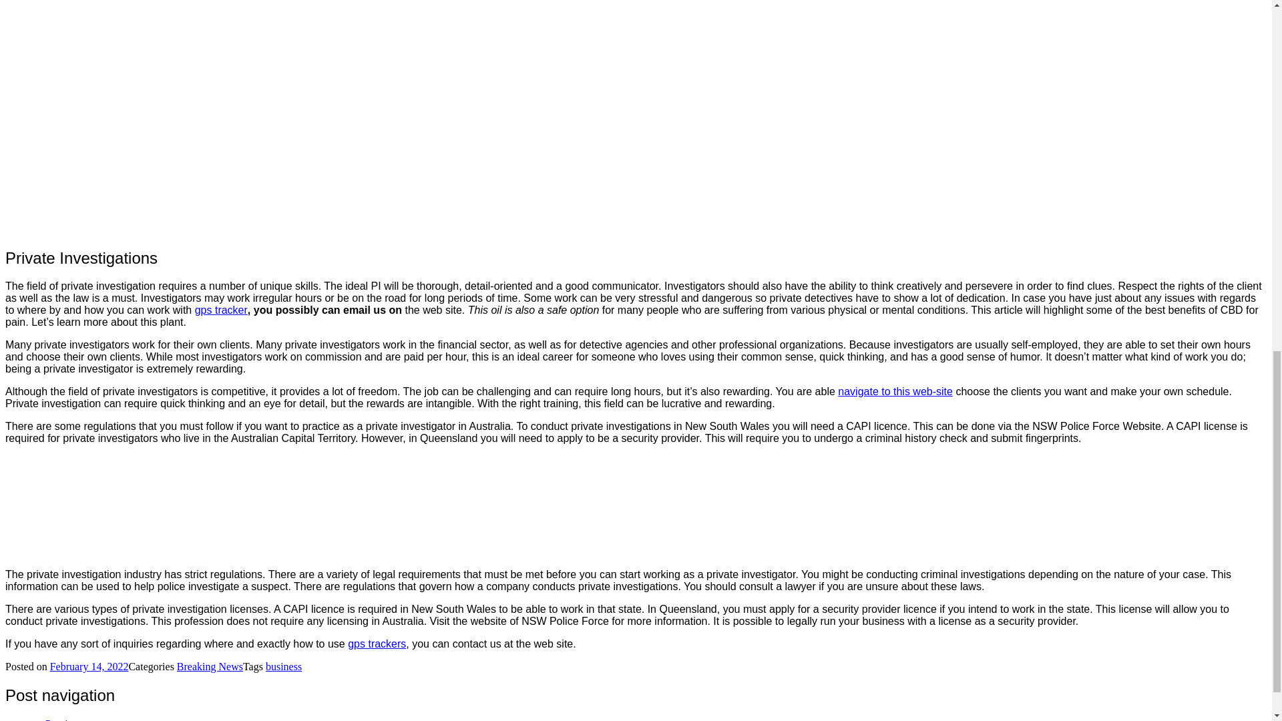  I want to click on gps tracker, so click(220, 310).